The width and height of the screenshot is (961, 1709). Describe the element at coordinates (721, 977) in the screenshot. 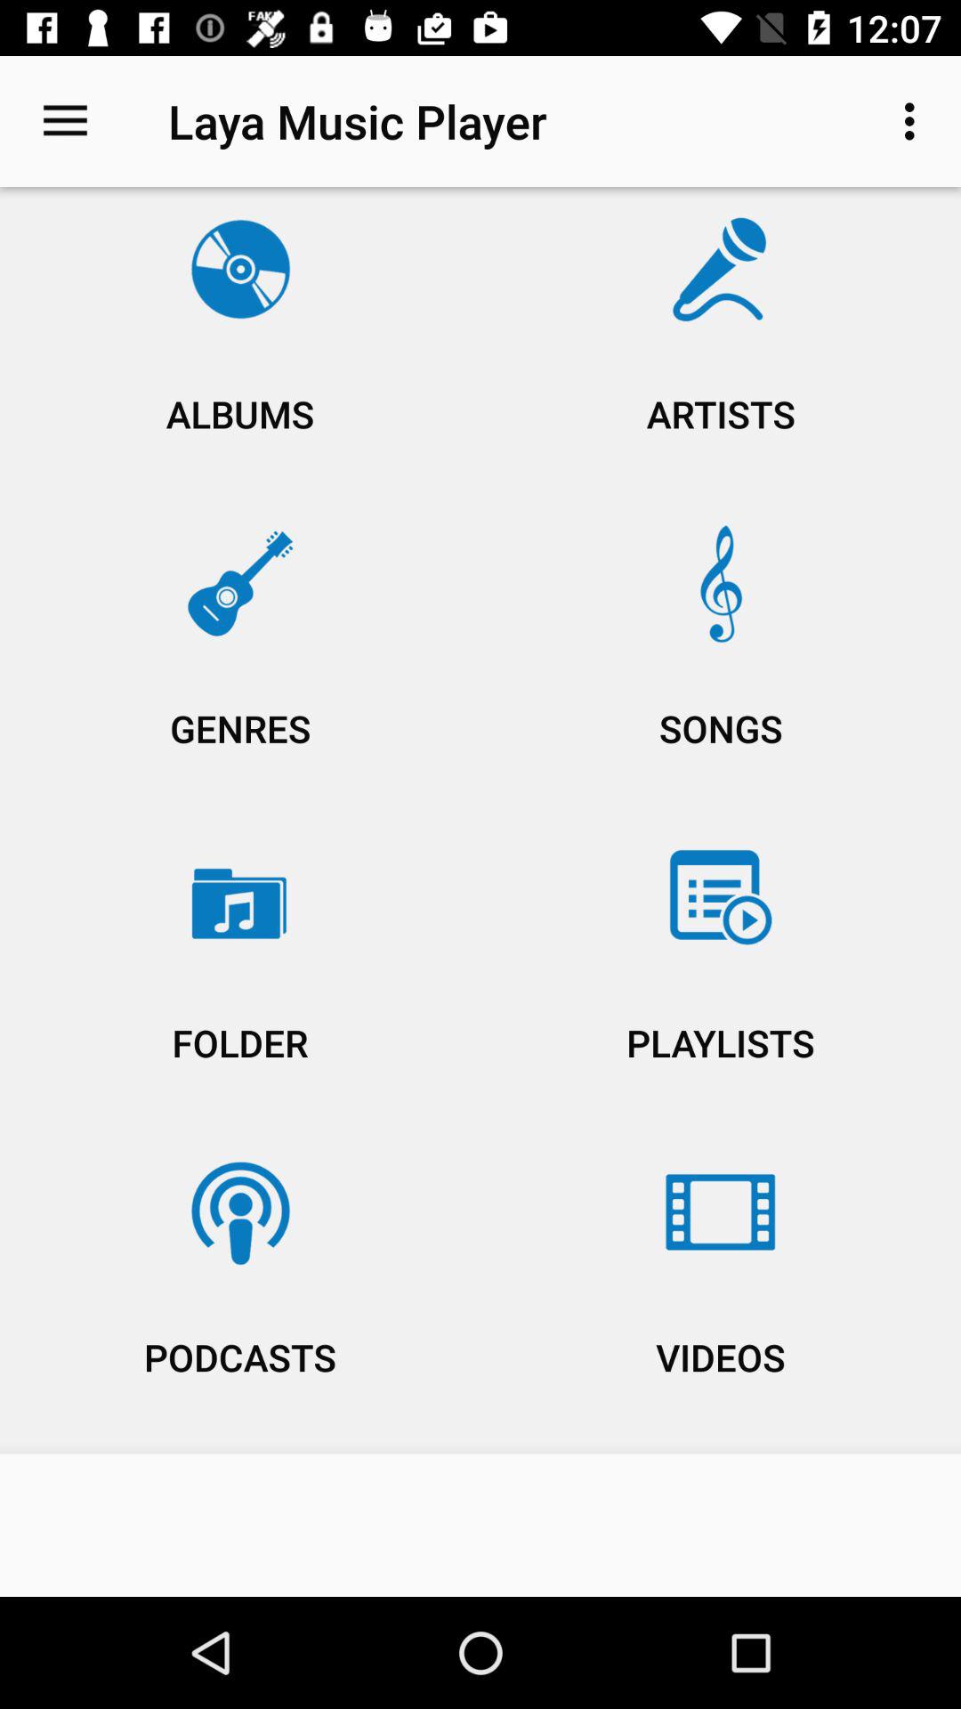

I see `turn on item to the right of genres` at that location.